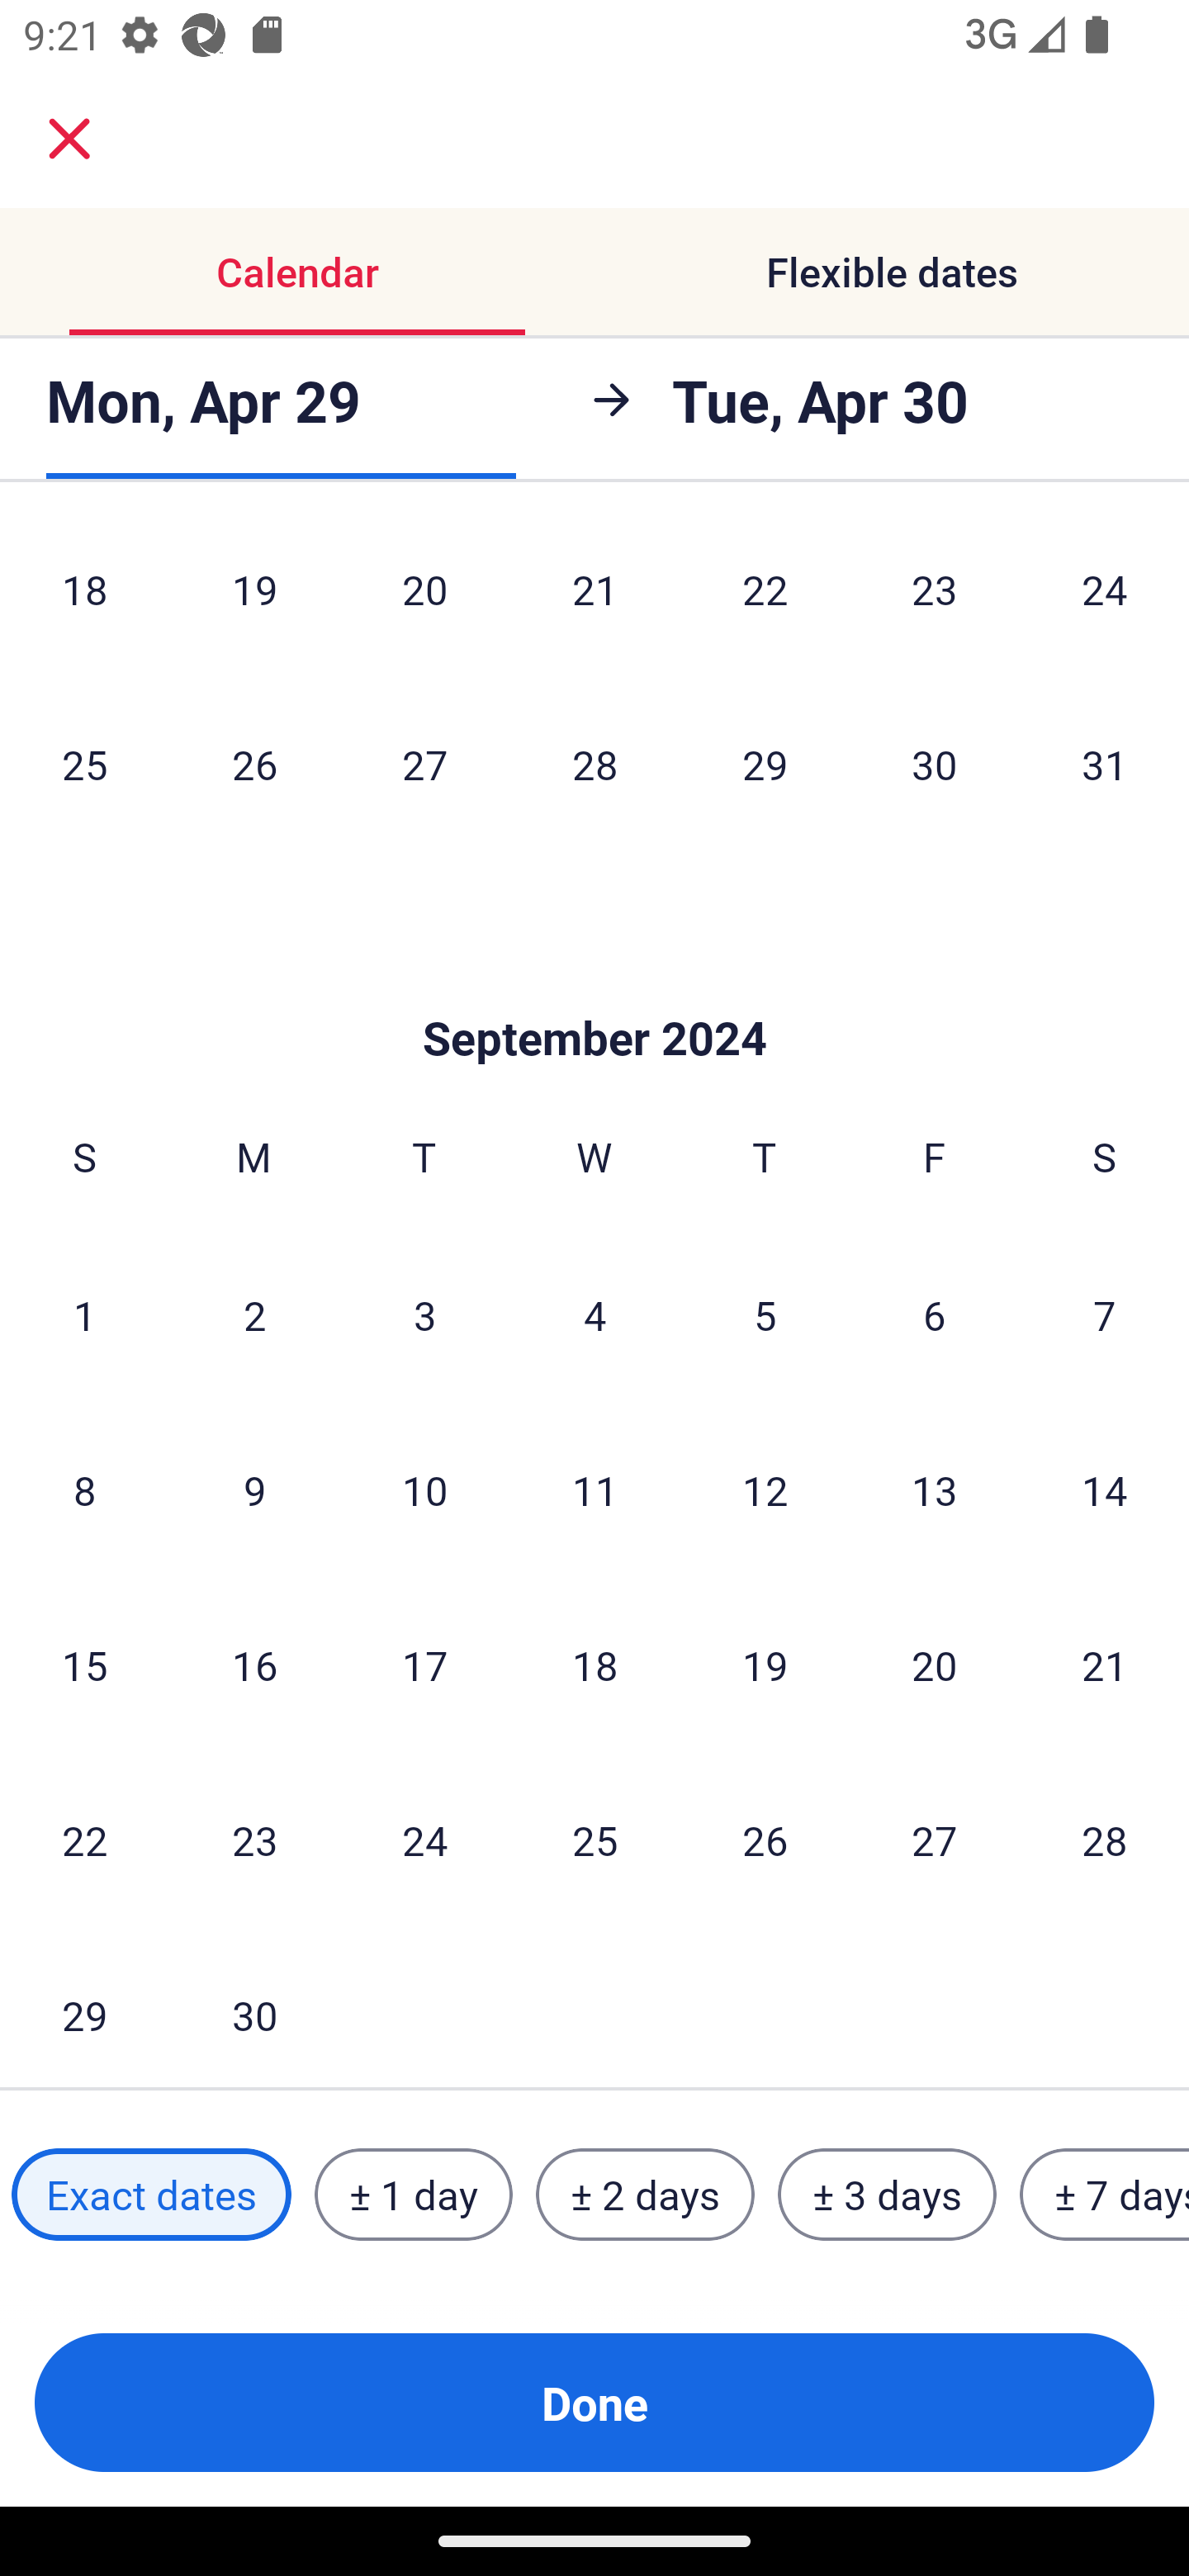  What do you see at coordinates (254, 763) in the screenshot?
I see `26 Monday, August 26, 2024` at bounding box center [254, 763].